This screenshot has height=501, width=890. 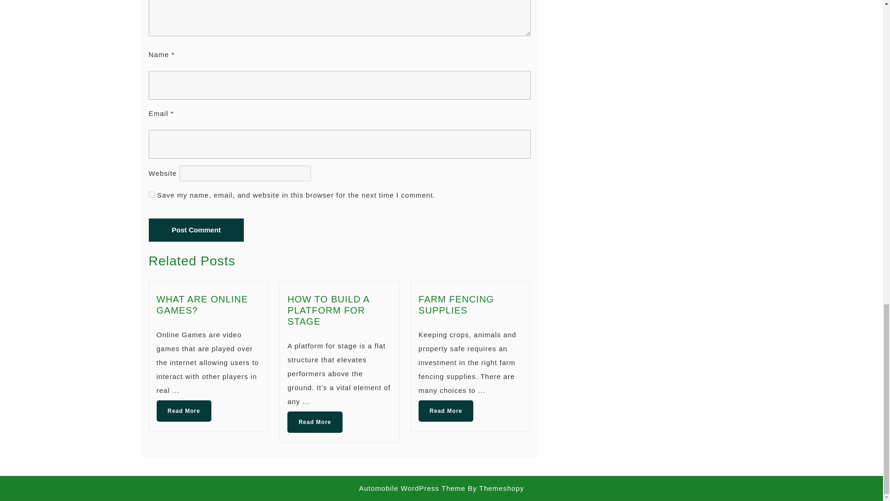 I want to click on yes, so click(x=151, y=194).